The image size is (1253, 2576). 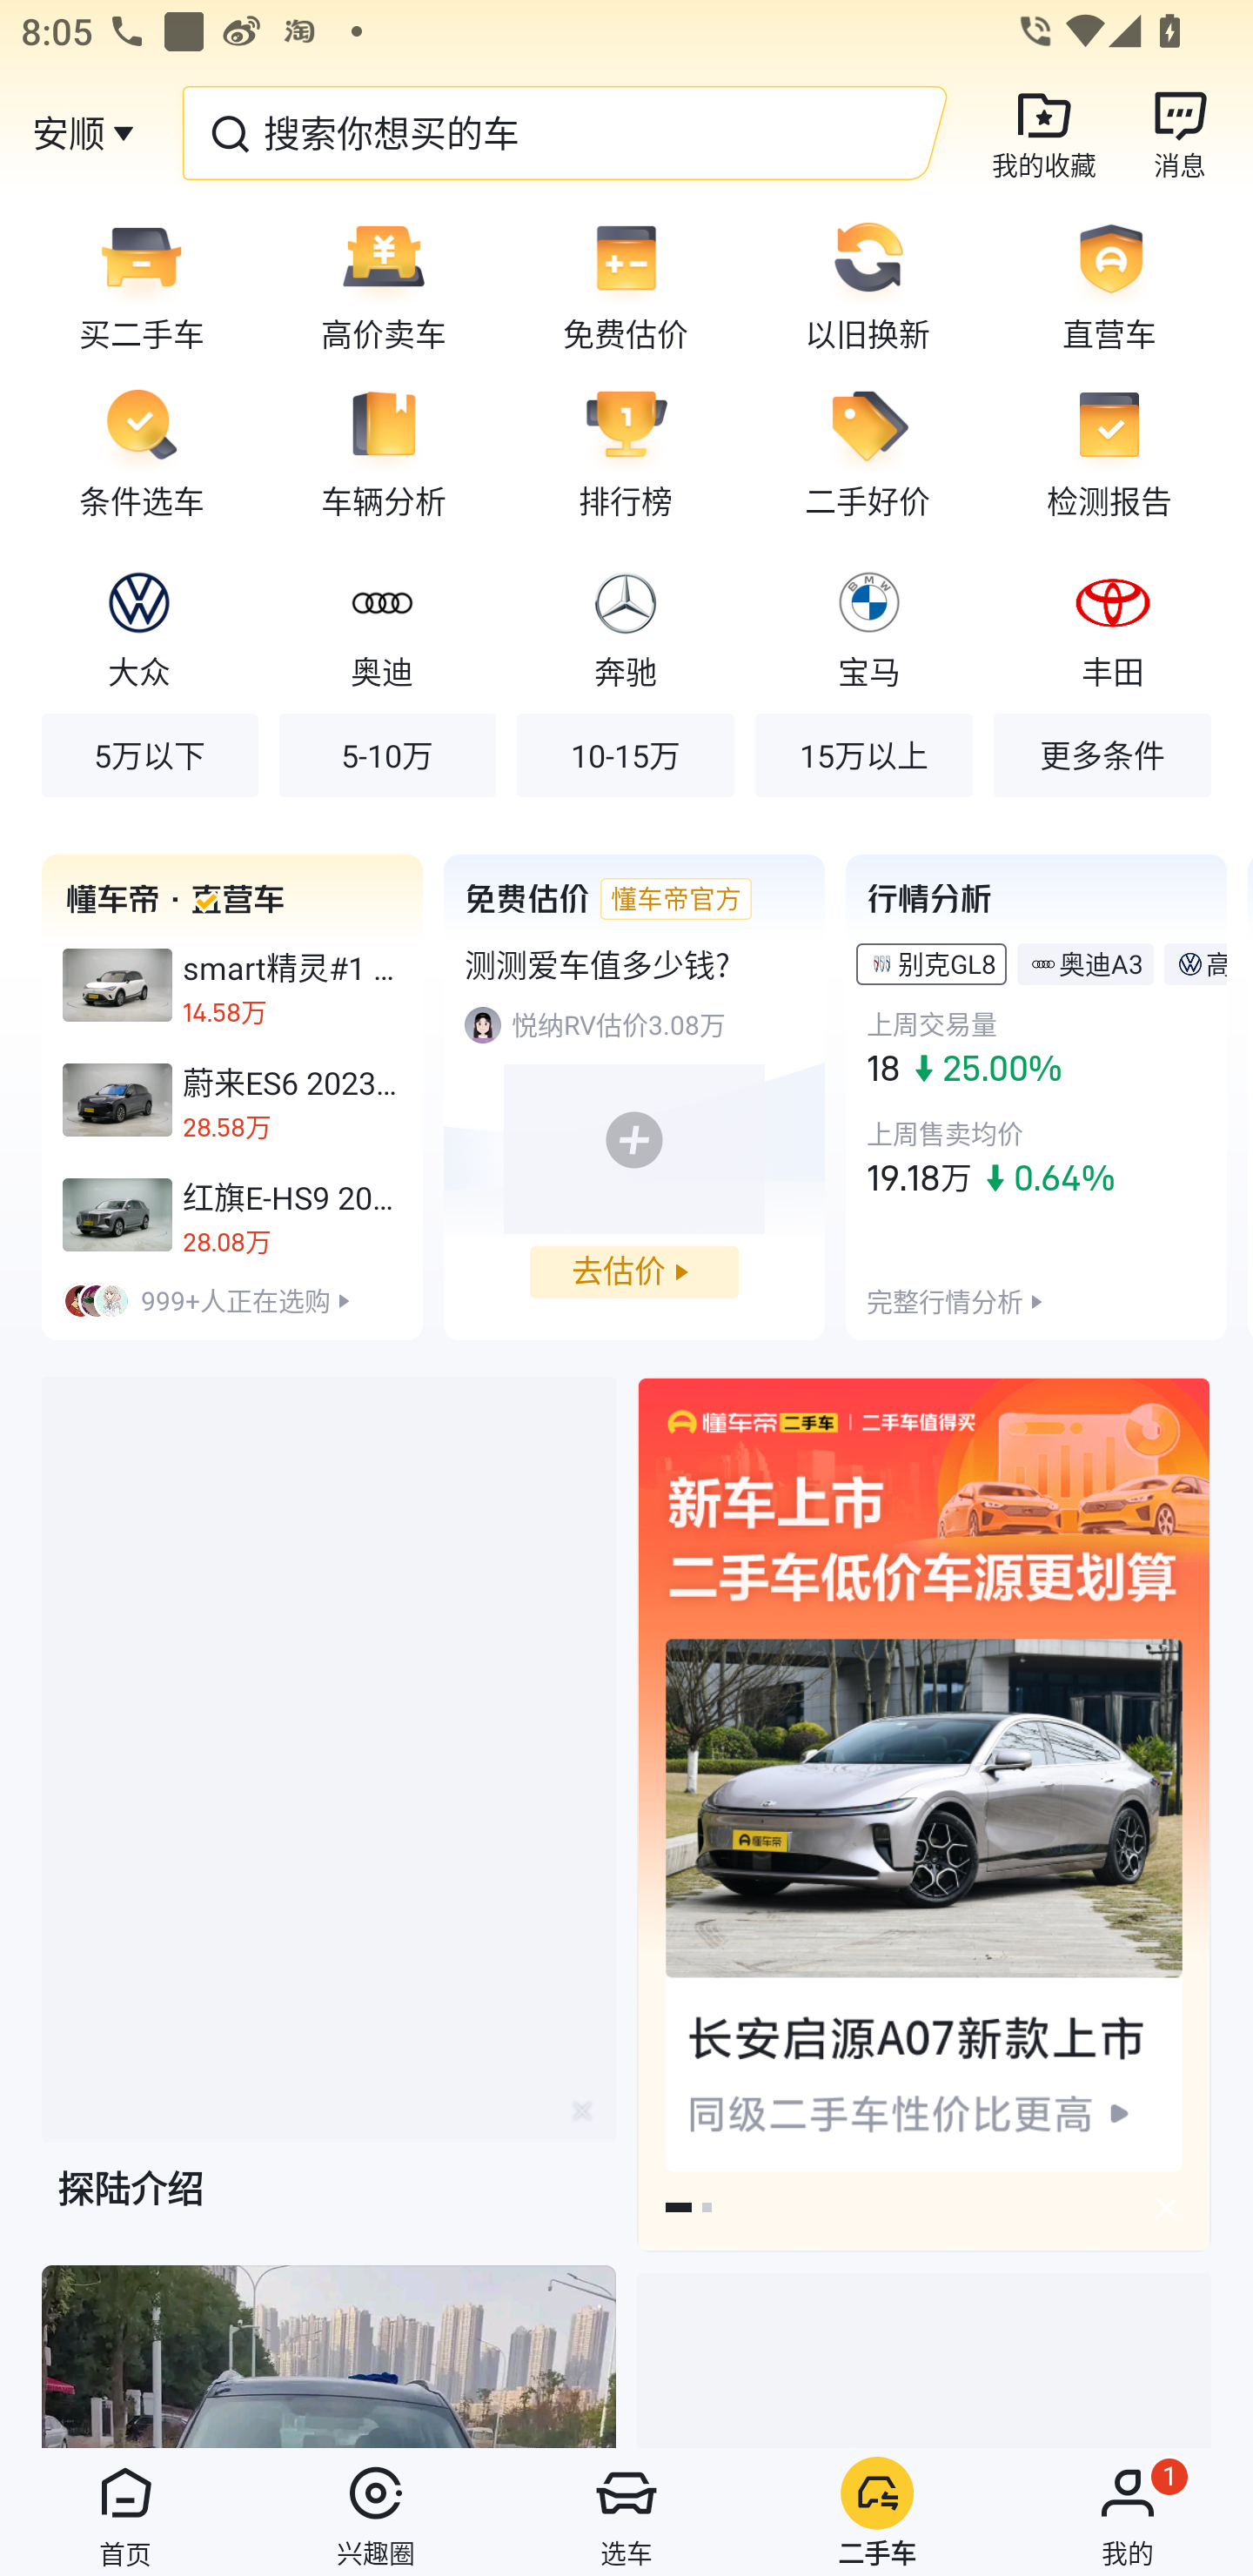 What do you see at coordinates (329, 1819) in the screenshot?
I see `探陆介绍` at bounding box center [329, 1819].